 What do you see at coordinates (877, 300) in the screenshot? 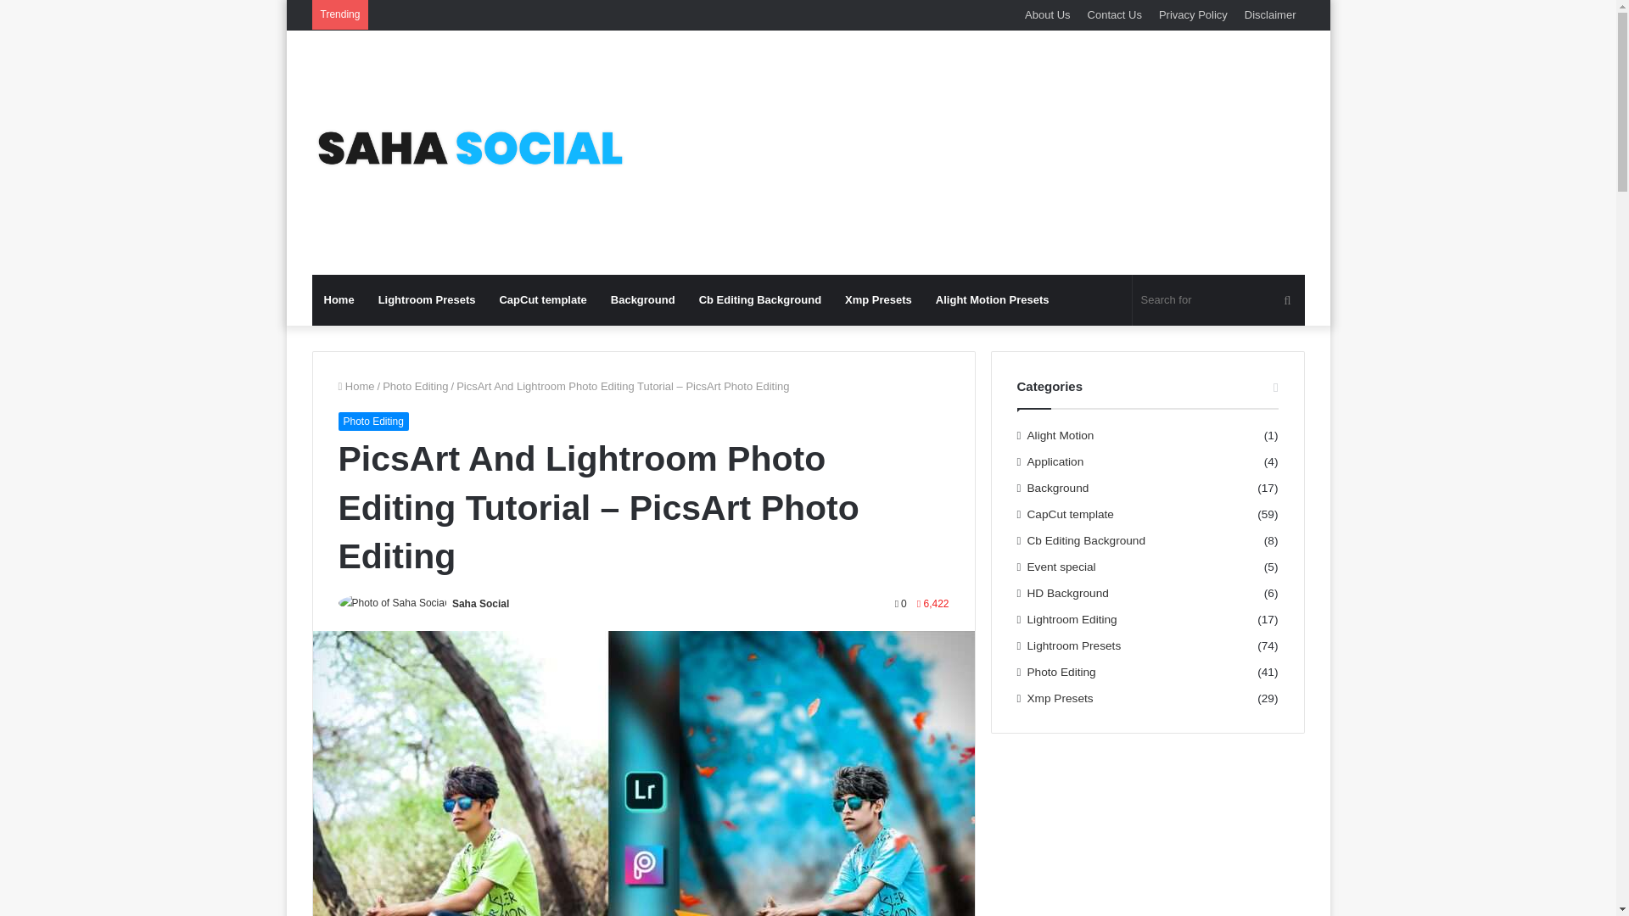
I see `Xmp Presets` at bounding box center [877, 300].